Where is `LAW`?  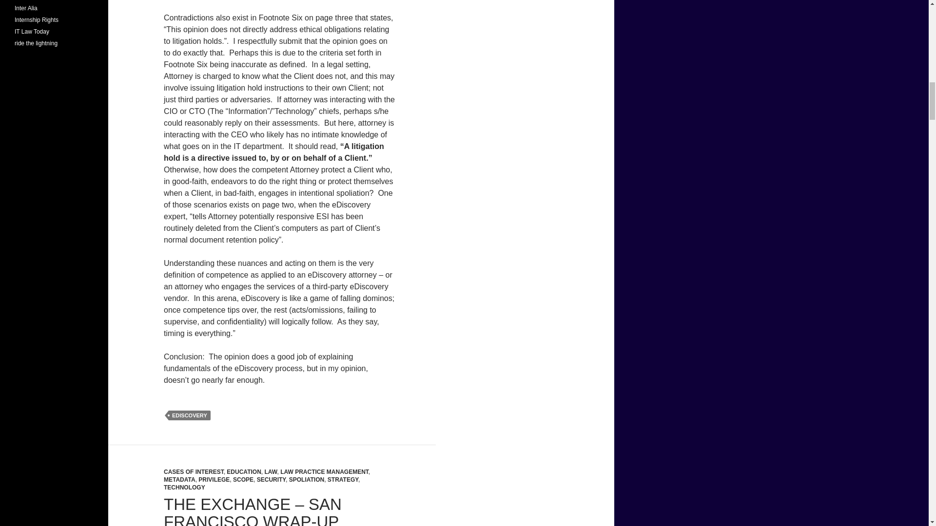
LAW is located at coordinates (270, 472).